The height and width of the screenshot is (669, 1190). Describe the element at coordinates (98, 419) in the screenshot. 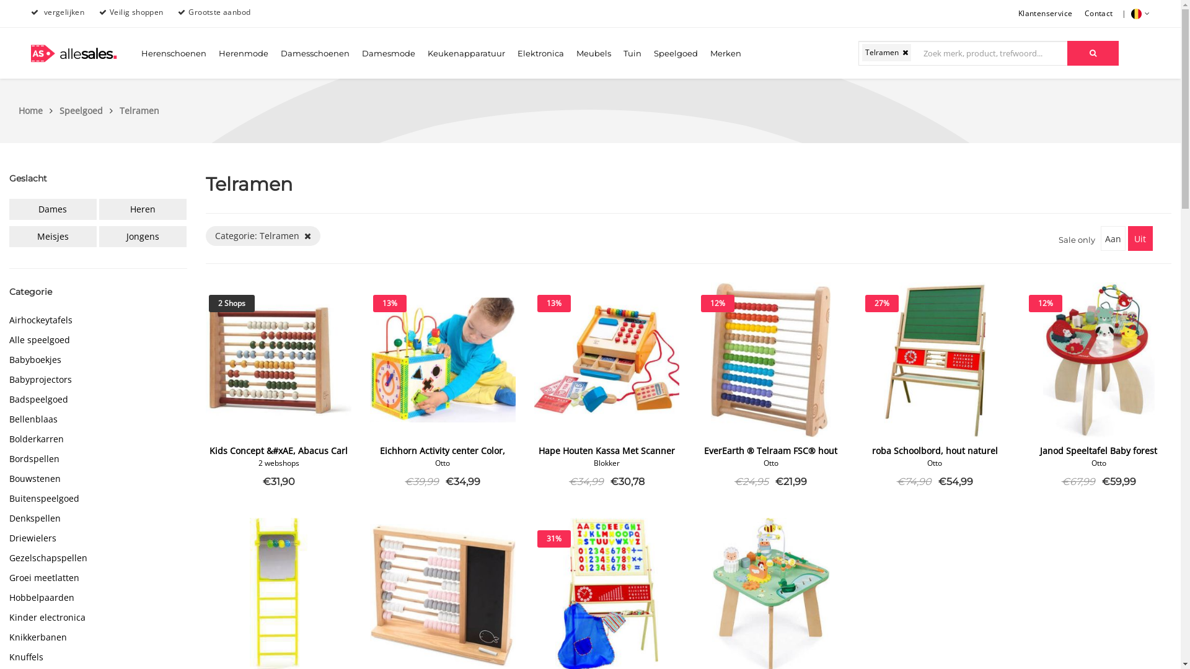

I see `Bellenblaas` at that location.